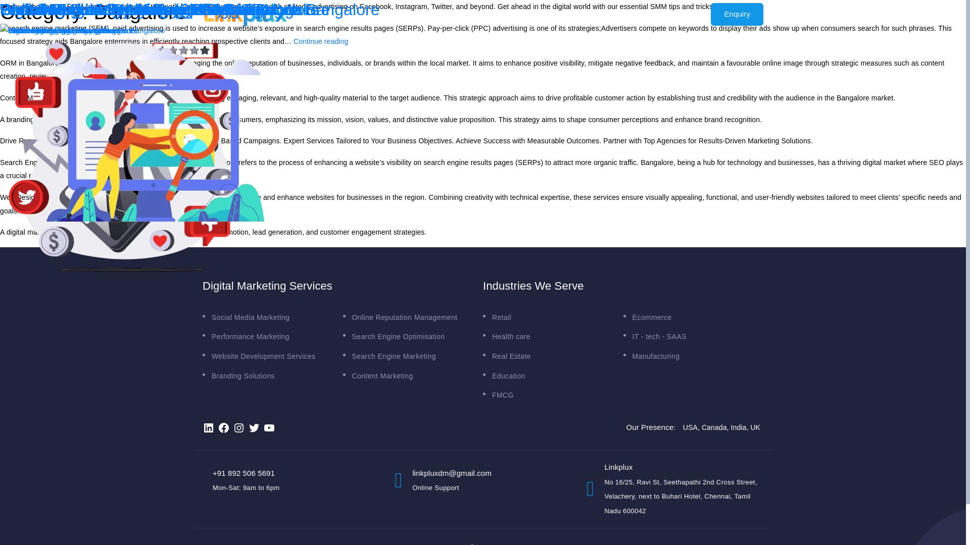  What do you see at coordinates (115, 9) in the screenshot?
I see `Content Marketing In Bangalore` at bounding box center [115, 9].